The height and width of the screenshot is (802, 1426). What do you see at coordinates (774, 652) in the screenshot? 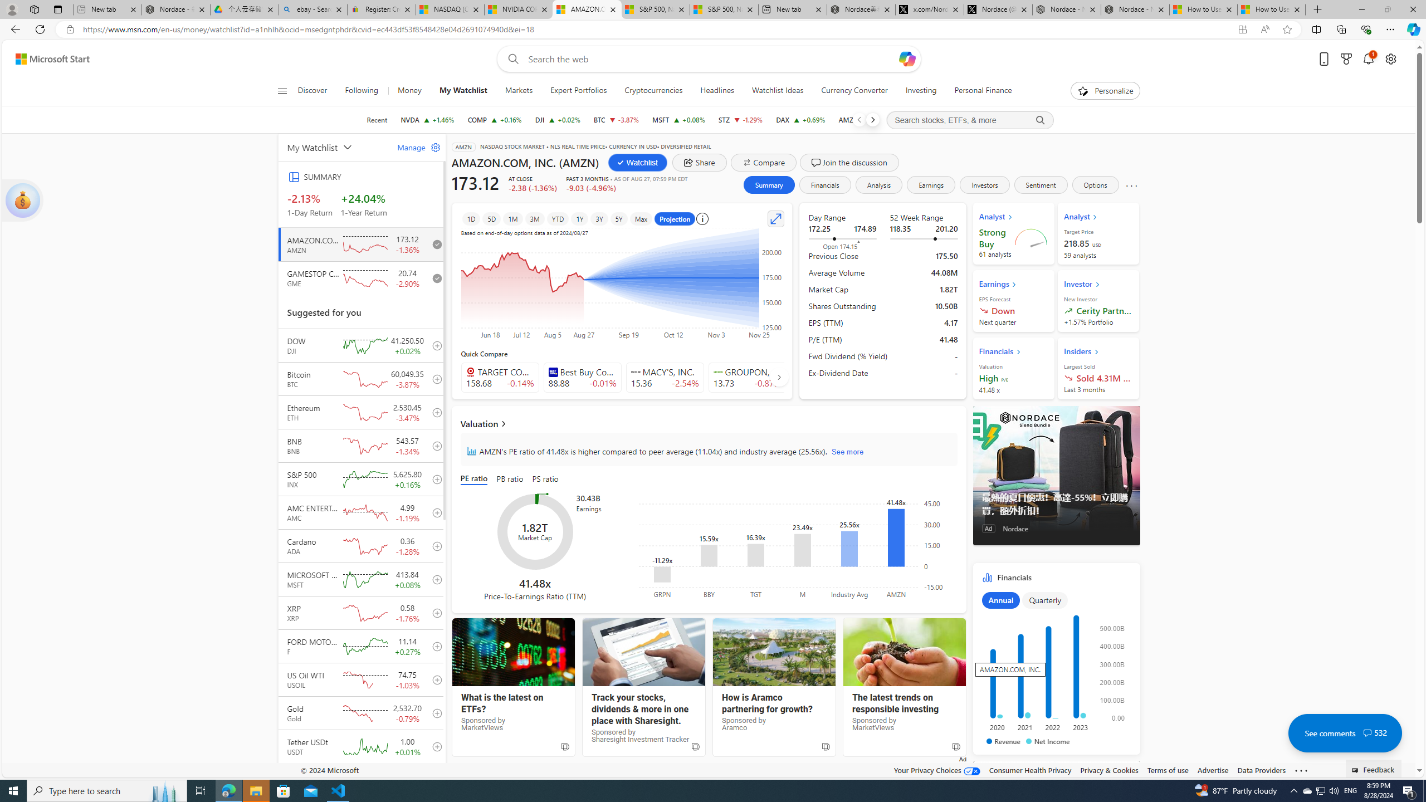
I see `Aramco` at bounding box center [774, 652].